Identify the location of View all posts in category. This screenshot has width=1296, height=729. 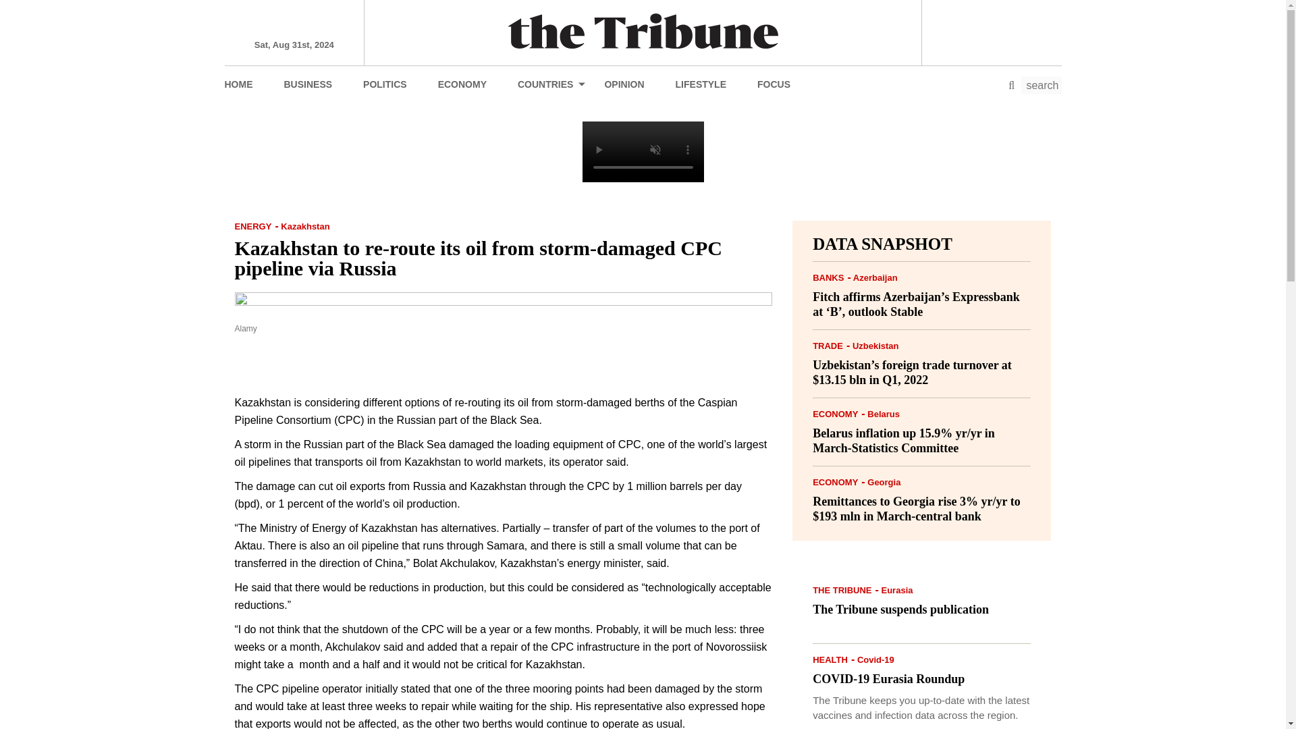
(841, 590).